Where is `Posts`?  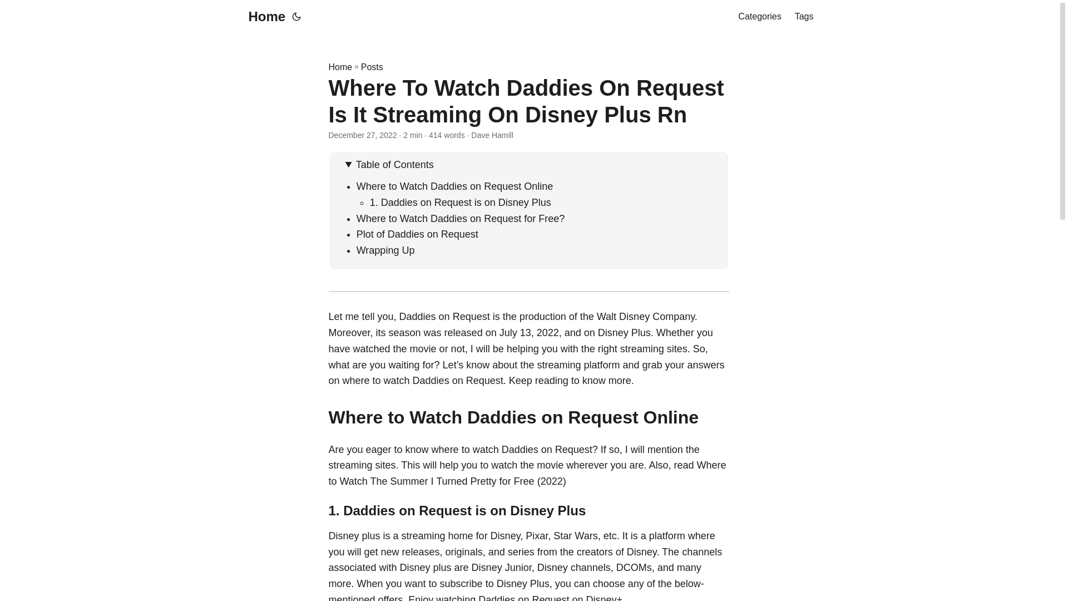
Posts is located at coordinates (372, 67).